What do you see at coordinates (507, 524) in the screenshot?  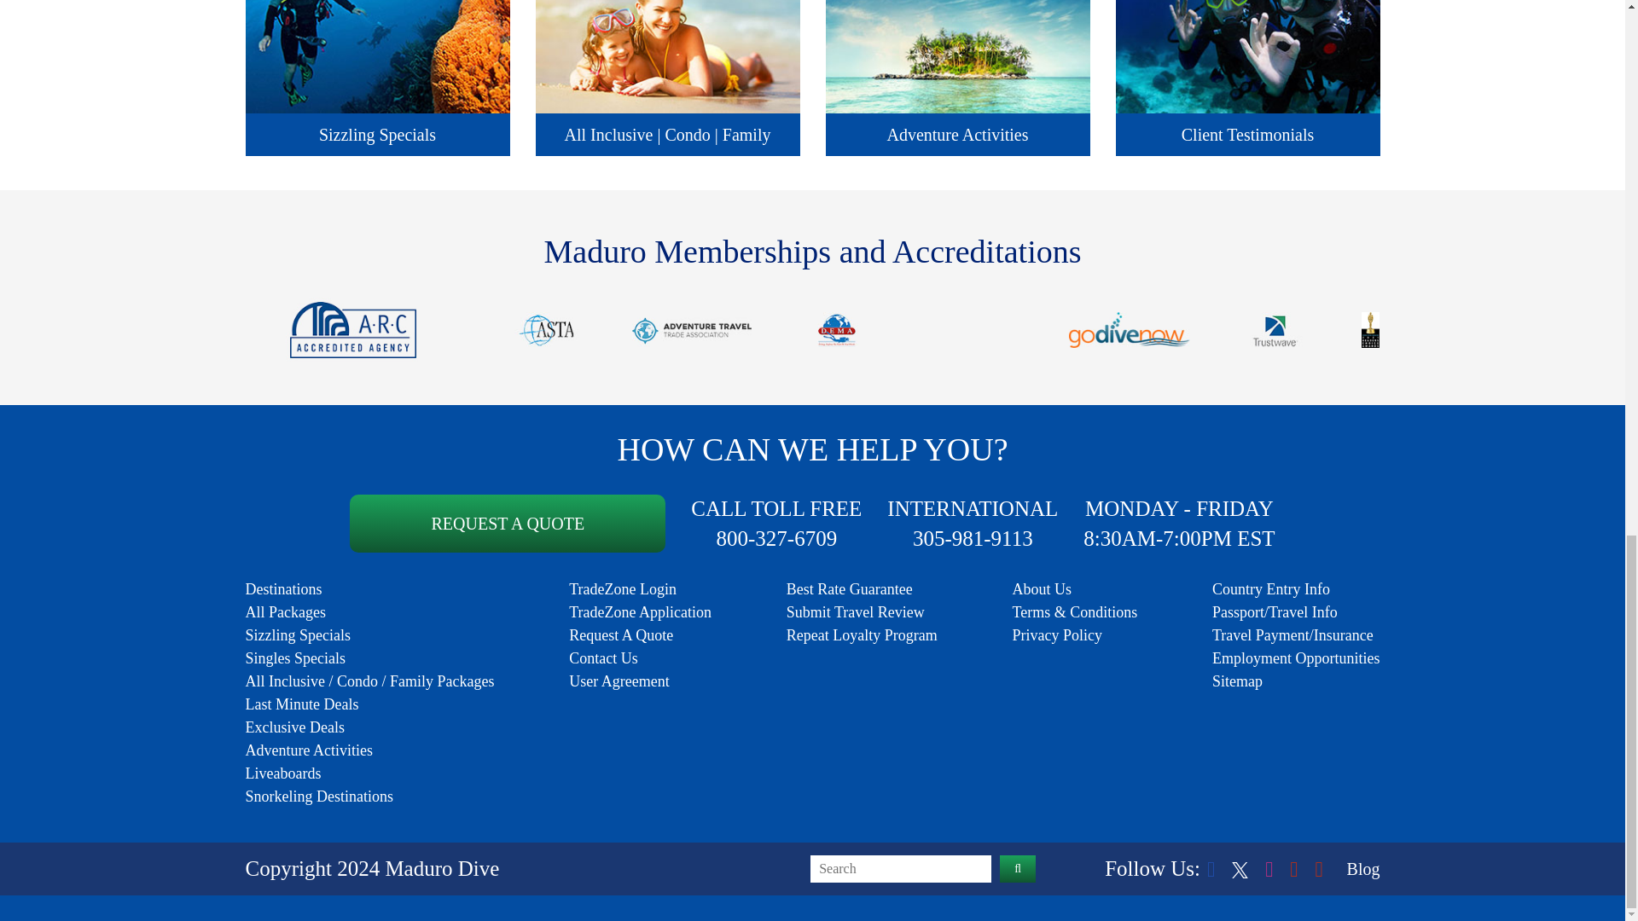 I see `REQUEST A QUOTE` at bounding box center [507, 524].